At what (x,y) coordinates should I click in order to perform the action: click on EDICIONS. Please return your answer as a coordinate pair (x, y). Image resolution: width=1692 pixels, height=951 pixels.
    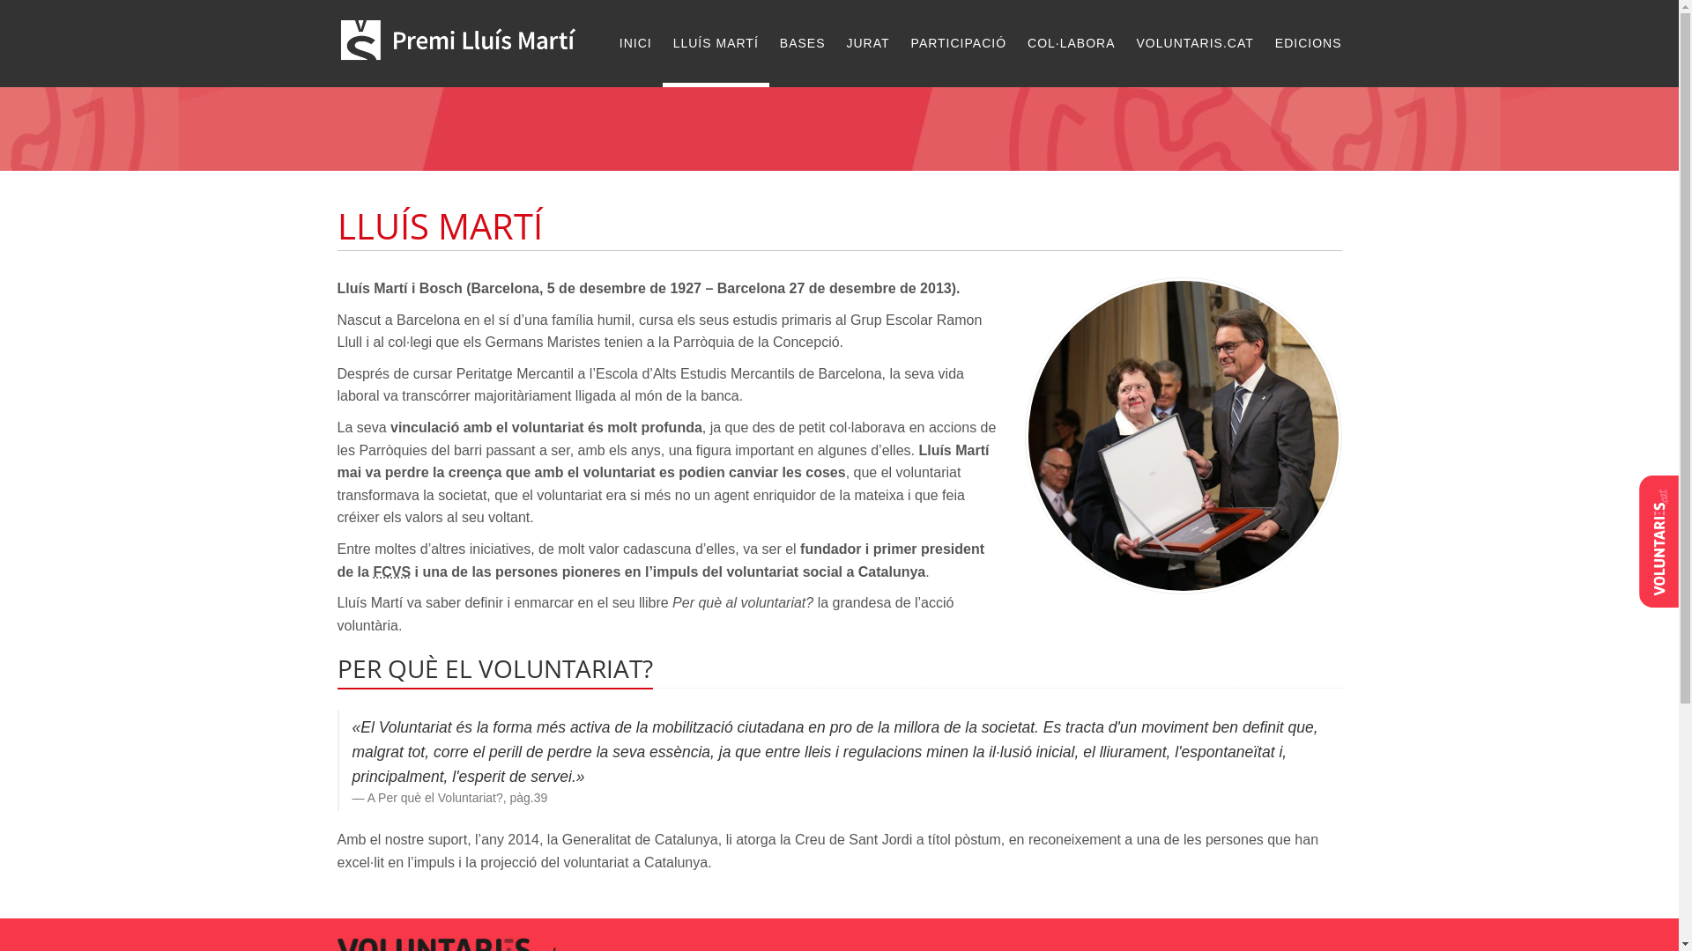
    Looking at the image, I should click on (1303, 41).